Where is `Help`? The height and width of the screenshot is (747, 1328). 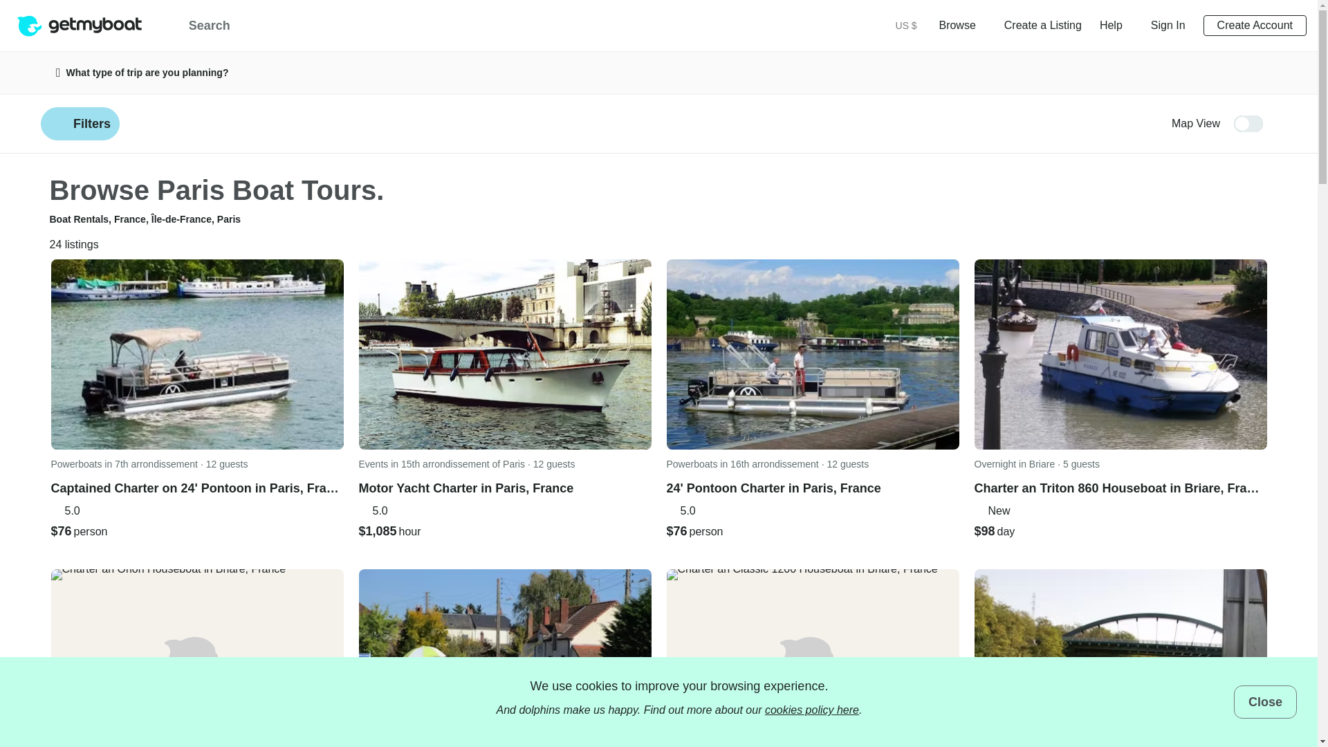
Help is located at coordinates (1116, 25).